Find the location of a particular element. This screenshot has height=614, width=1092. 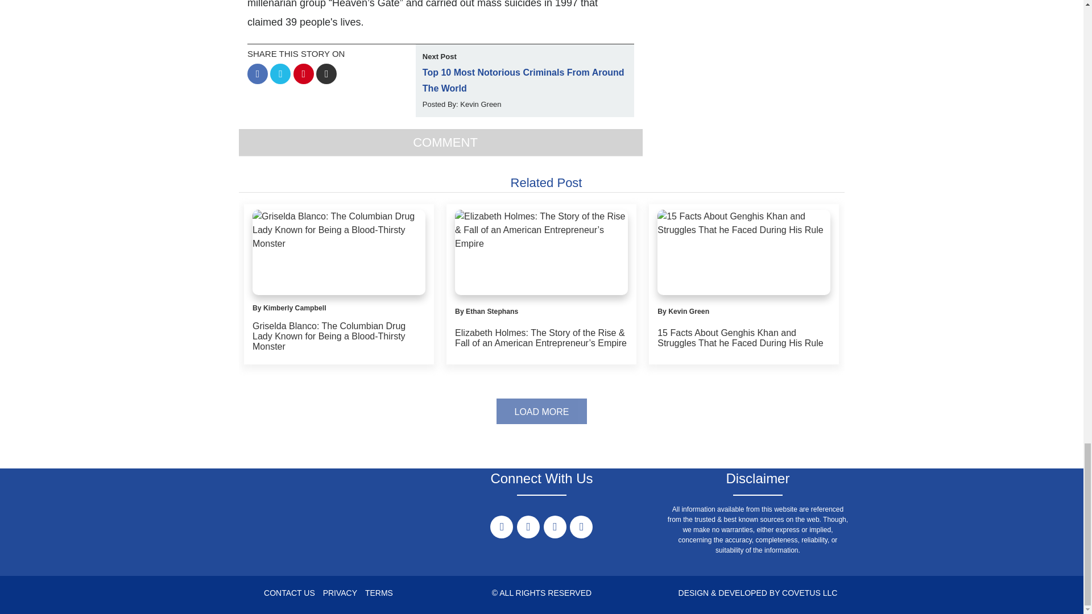

LOAD MORE is located at coordinates (541, 411).